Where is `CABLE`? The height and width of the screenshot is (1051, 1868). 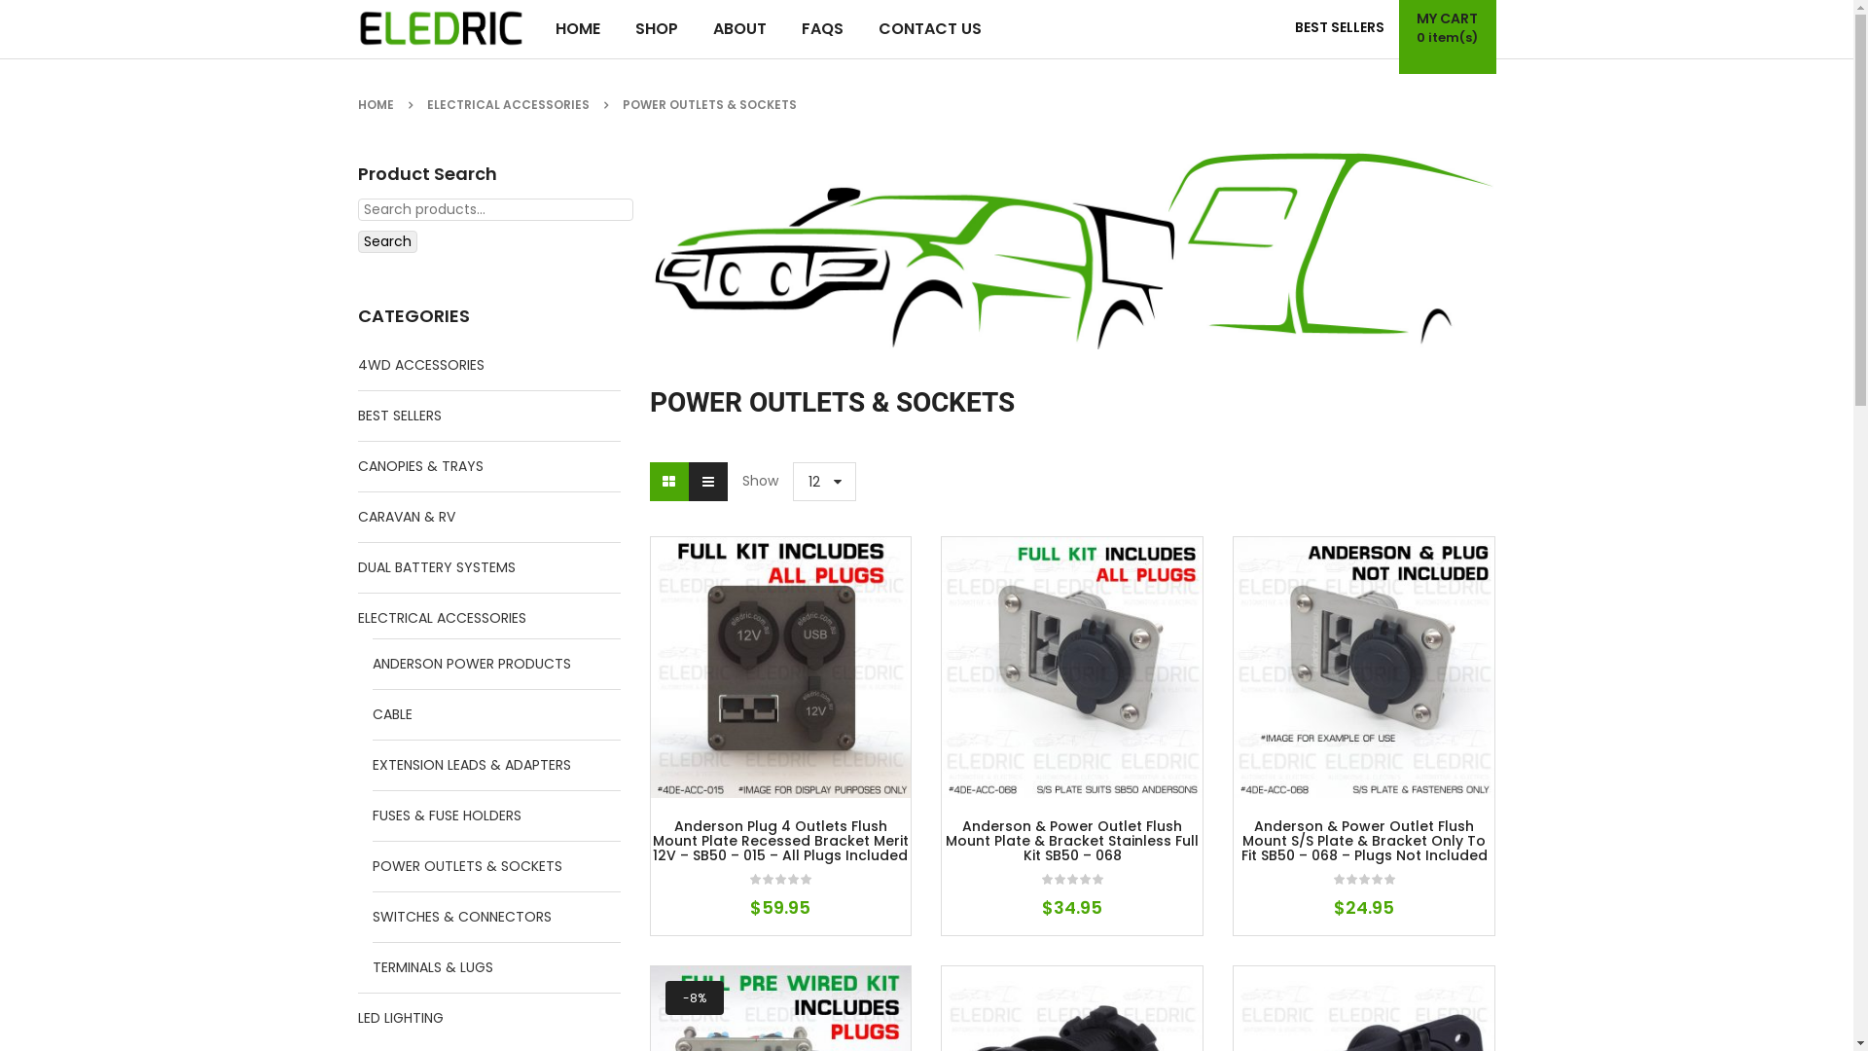
CABLE is located at coordinates (391, 714).